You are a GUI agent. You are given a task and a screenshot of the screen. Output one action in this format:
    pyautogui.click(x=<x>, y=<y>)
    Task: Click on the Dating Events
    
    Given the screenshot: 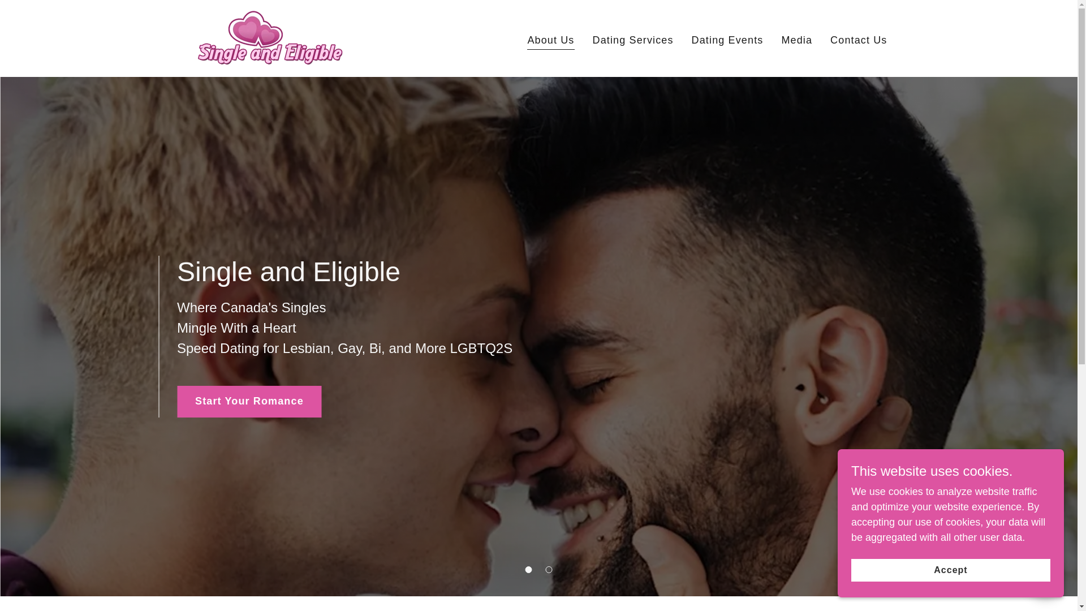 What is the action you would take?
    pyautogui.click(x=727, y=39)
    